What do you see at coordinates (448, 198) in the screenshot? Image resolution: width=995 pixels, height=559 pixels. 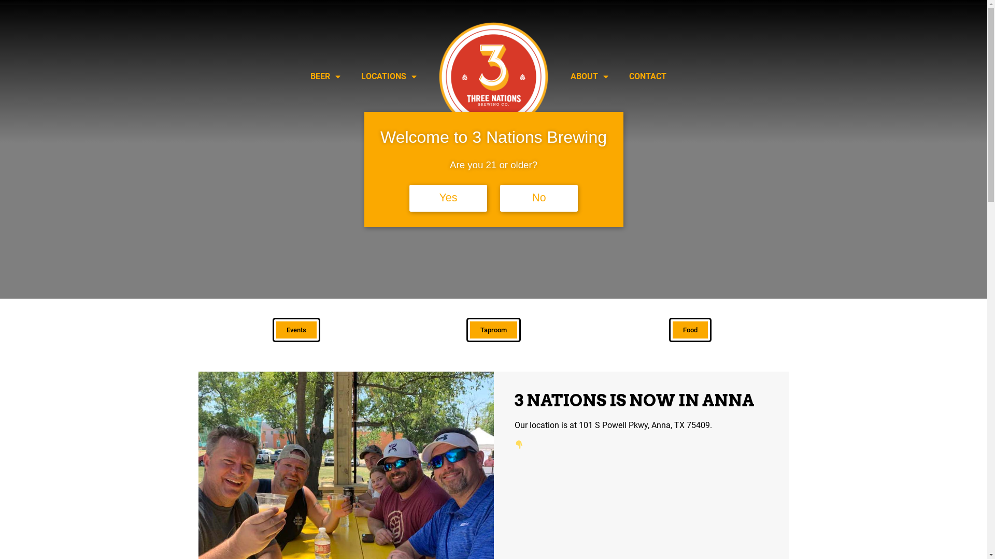 I see `Yes` at bounding box center [448, 198].